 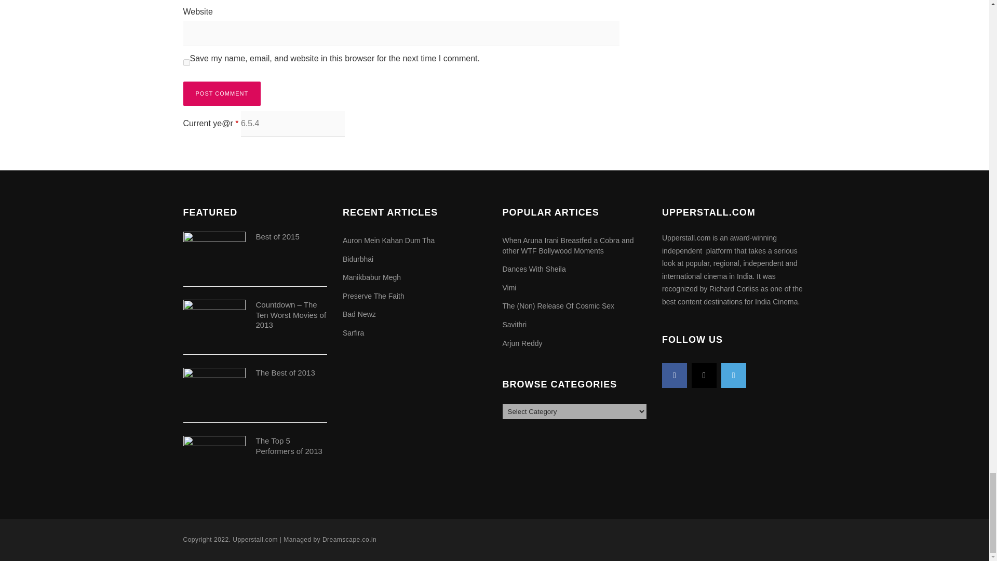 I want to click on Post Comment, so click(x=221, y=94).